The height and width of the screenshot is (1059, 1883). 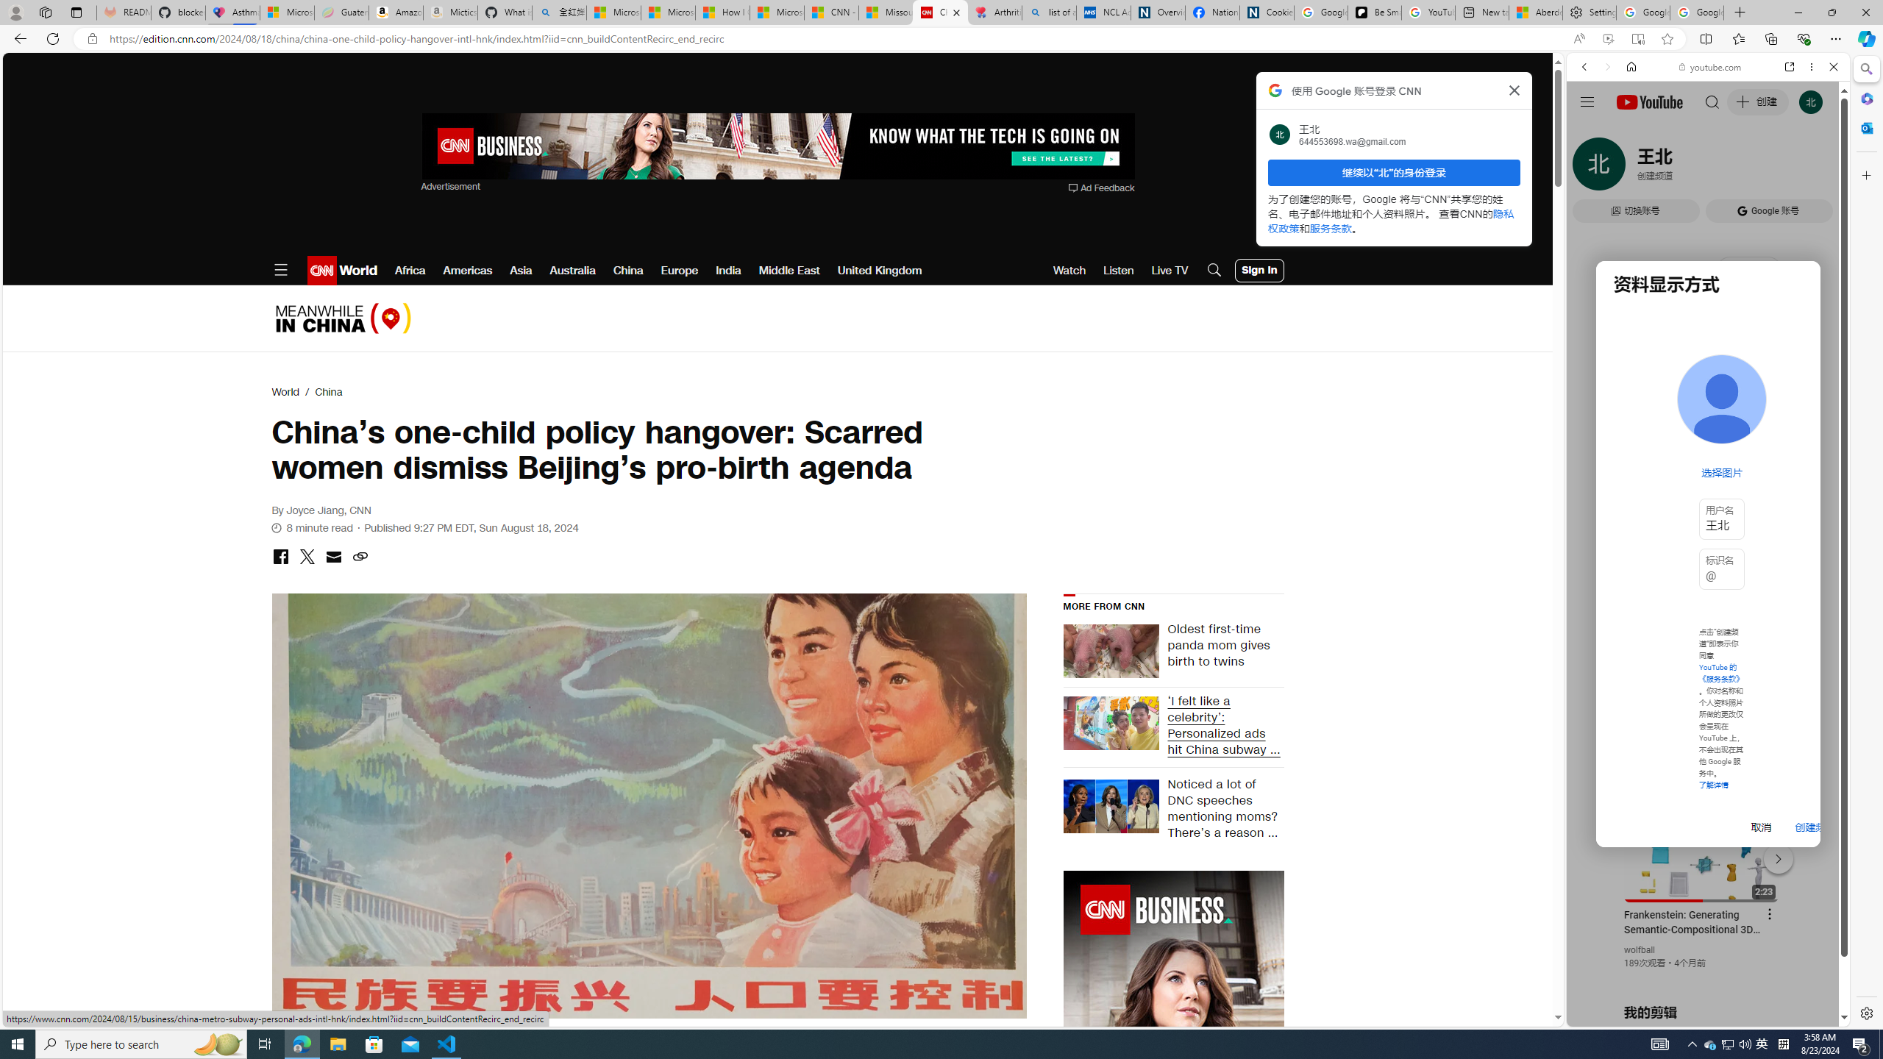 What do you see at coordinates (680, 271) in the screenshot?
I see `Europe` at bounding box center [680, 271].